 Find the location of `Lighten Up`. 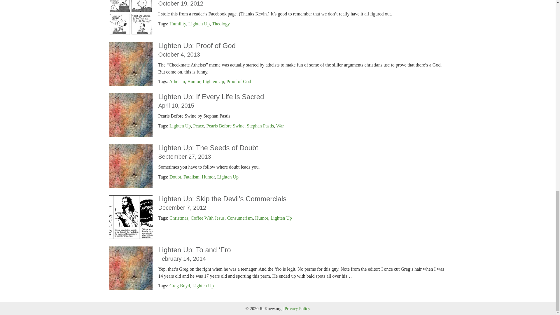

Lighten Up is located at coordinates (281, 218).